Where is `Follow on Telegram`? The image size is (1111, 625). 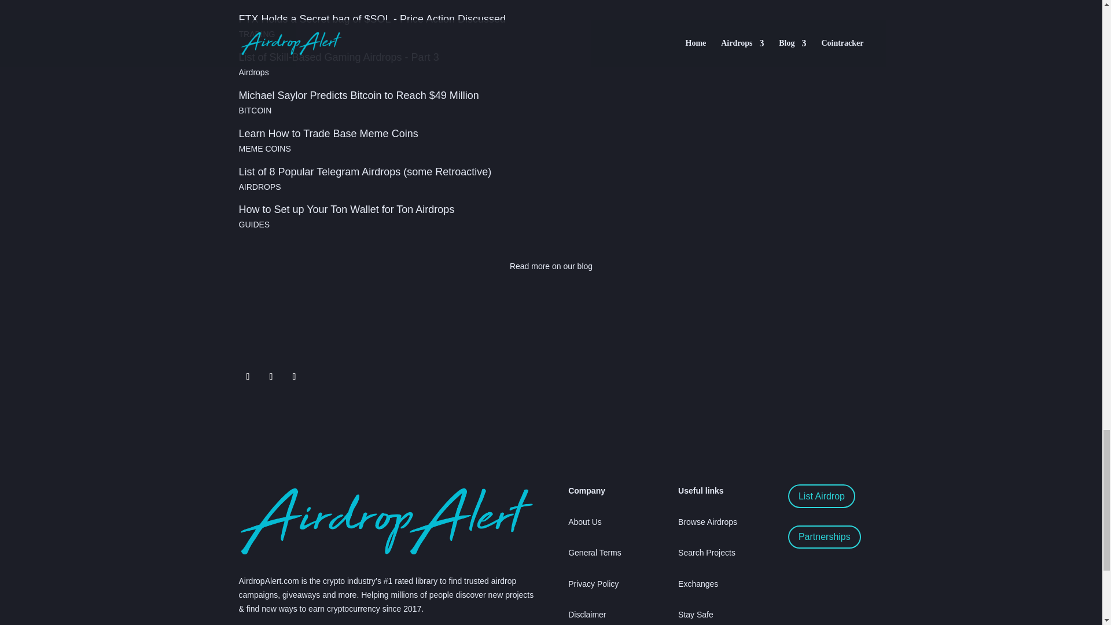 Follow on Telegram is located at coordinates (270, 377).